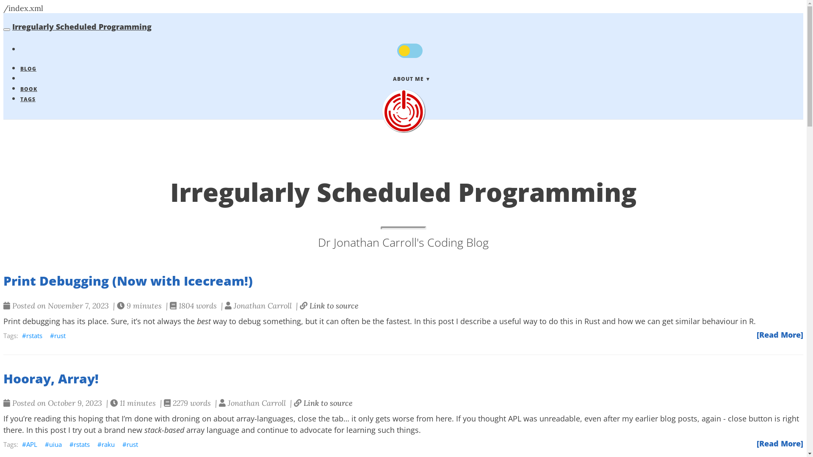 The image size is (813, 457). I want to click on earlier blog posts, so click(666, 418).